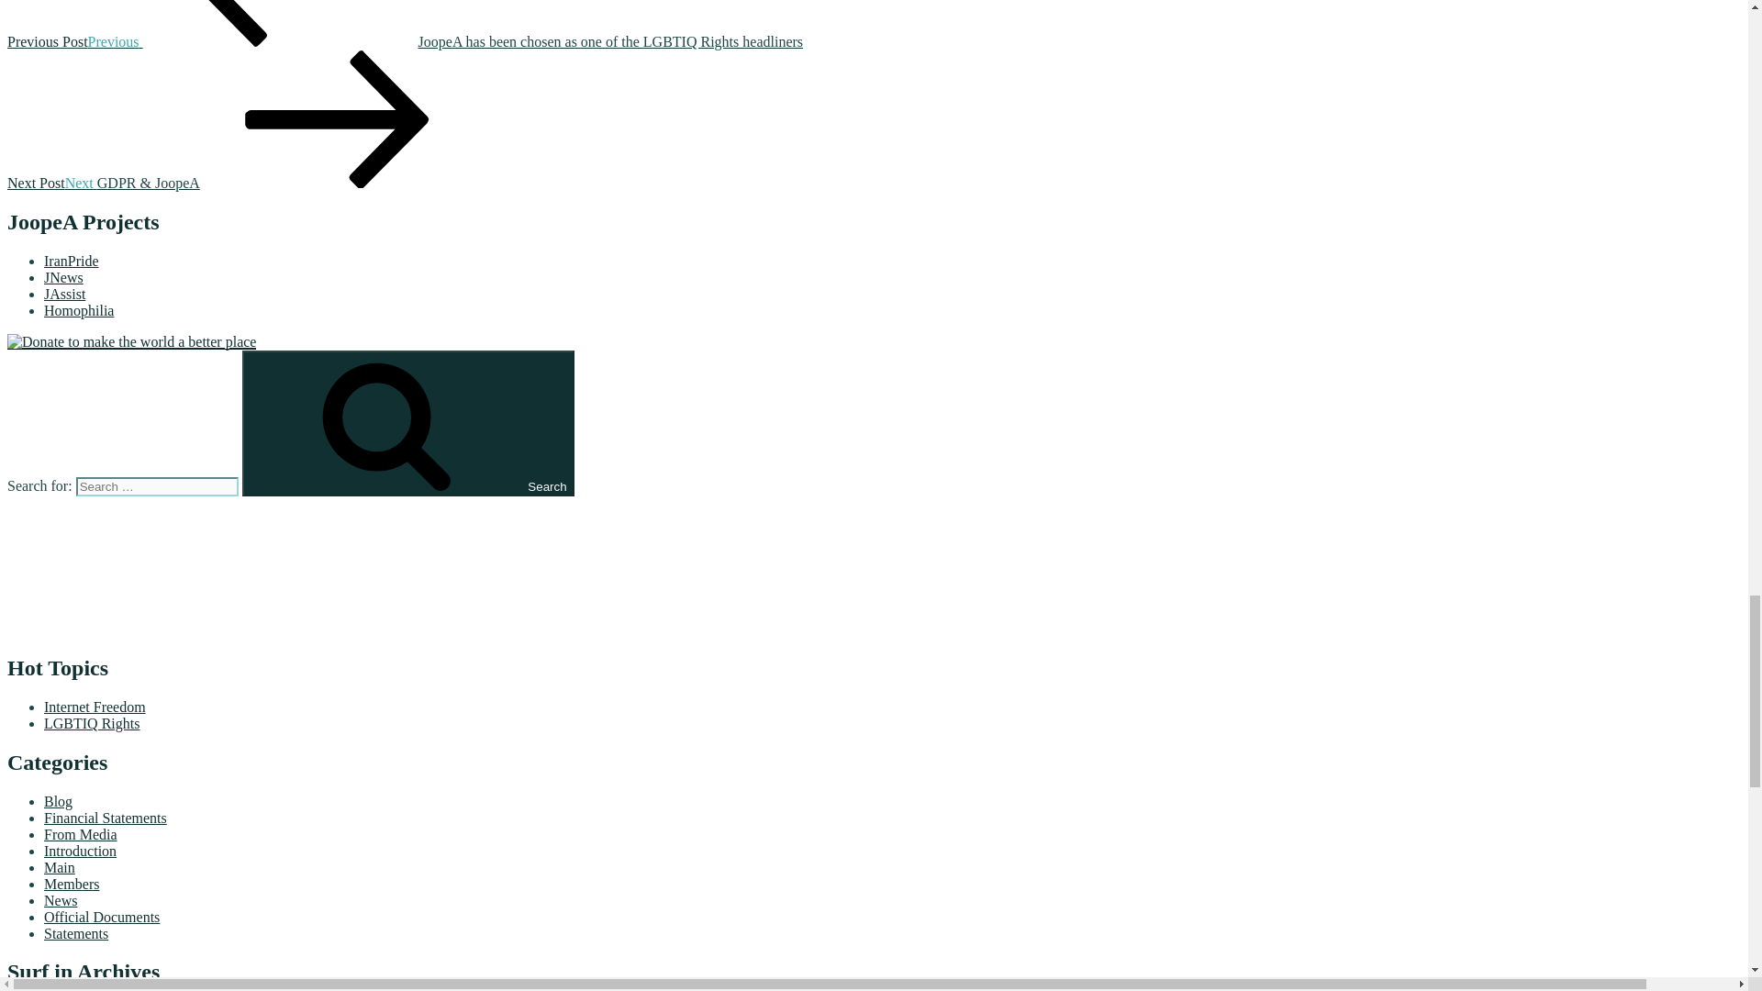  I want to click on Financial Statements, so click(106, 817).